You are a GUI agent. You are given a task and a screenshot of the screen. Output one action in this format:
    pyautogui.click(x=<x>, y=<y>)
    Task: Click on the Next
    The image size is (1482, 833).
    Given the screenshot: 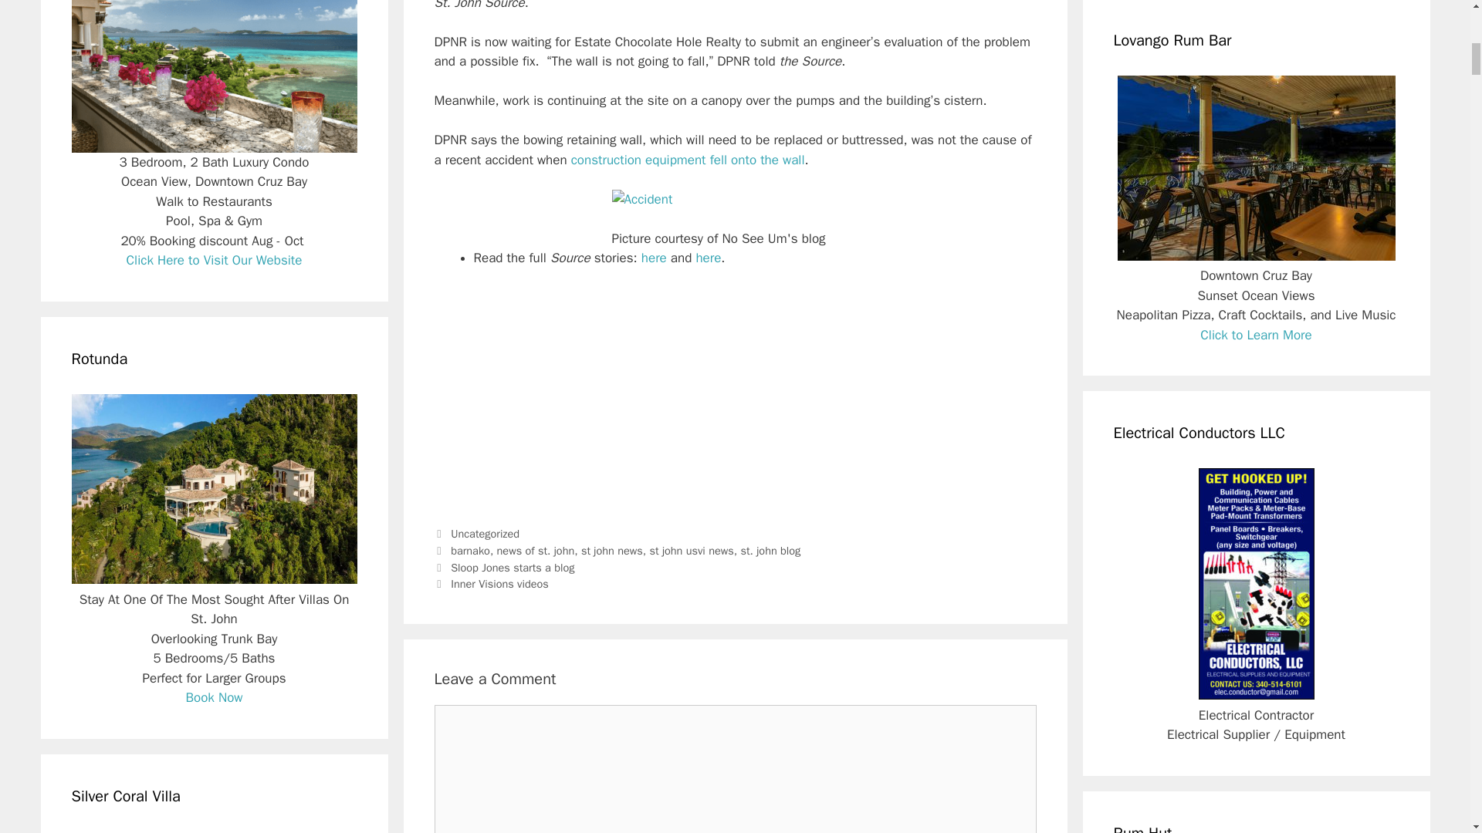 What is the action you would take?
    pyautogui.click(x=491, y=583)
    